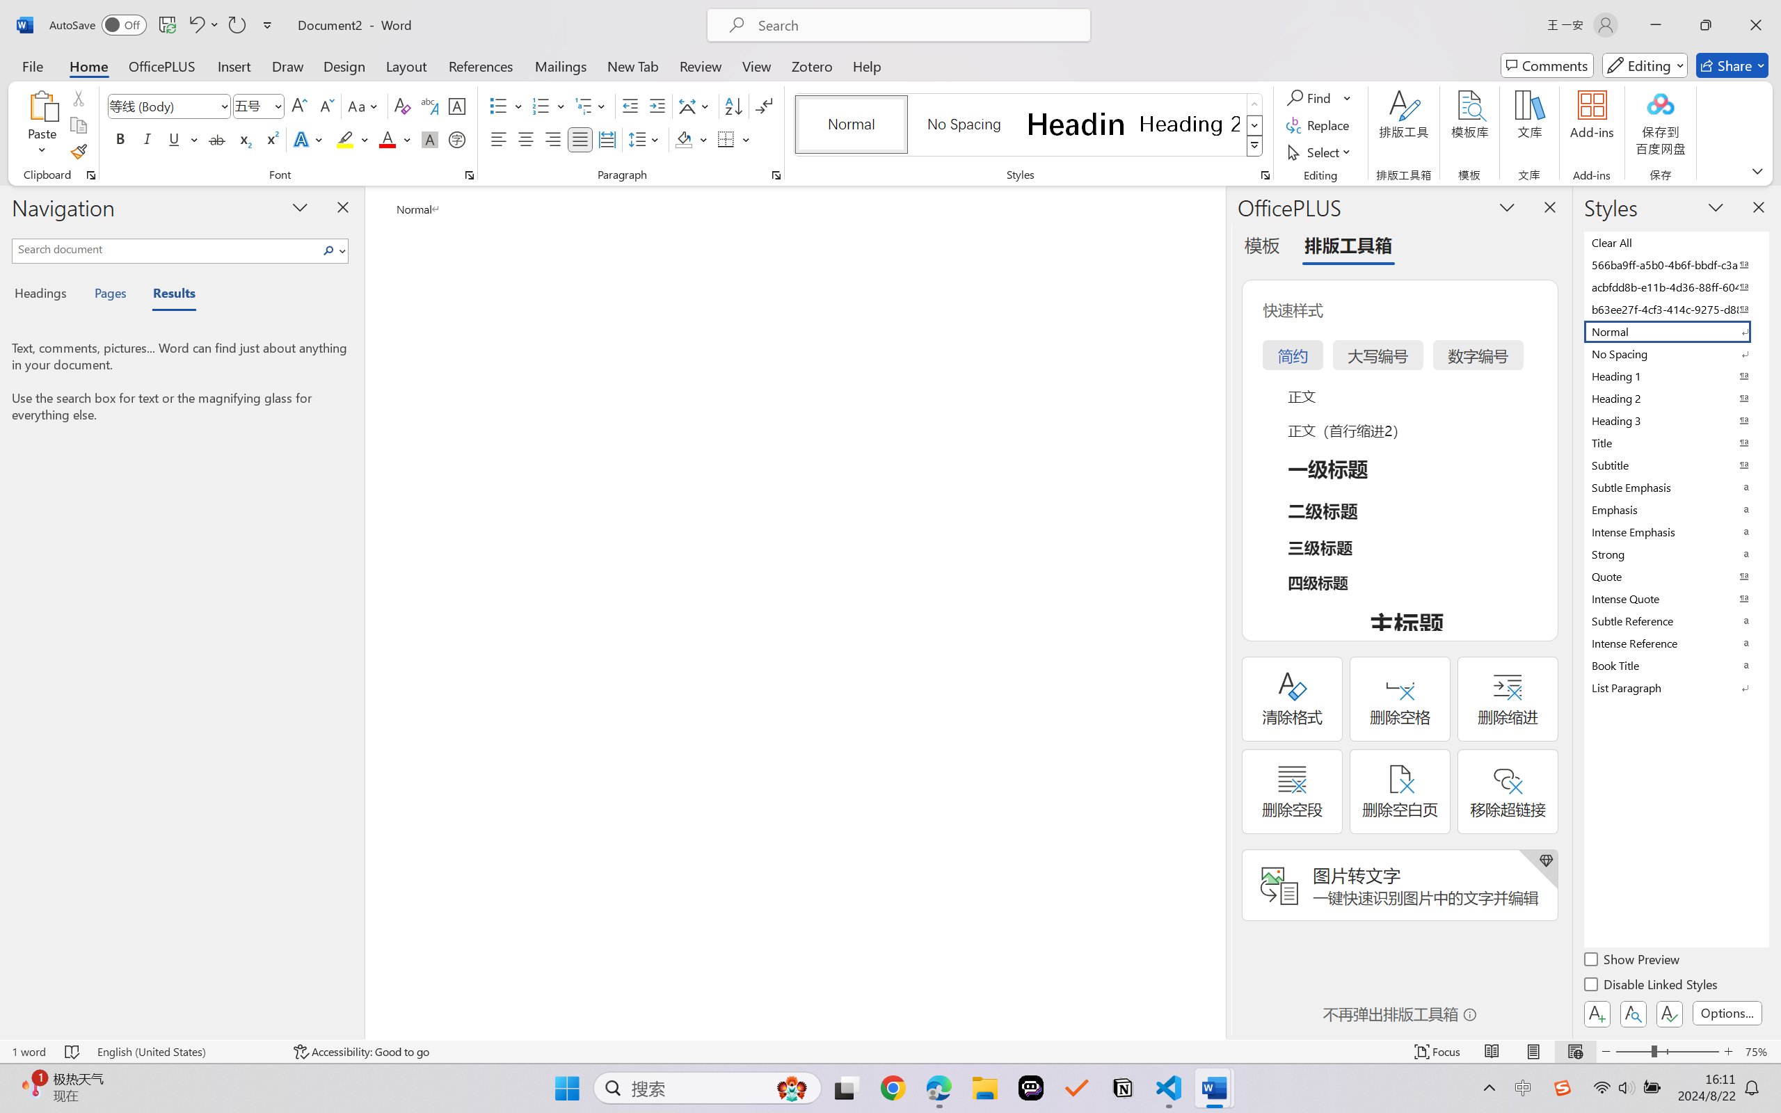 The width and height of the screenshot is (1781, 1113). What do you see at coordinates (580, 139) in the screenshot?
I see `Justify` at bounding box center [580, 139].